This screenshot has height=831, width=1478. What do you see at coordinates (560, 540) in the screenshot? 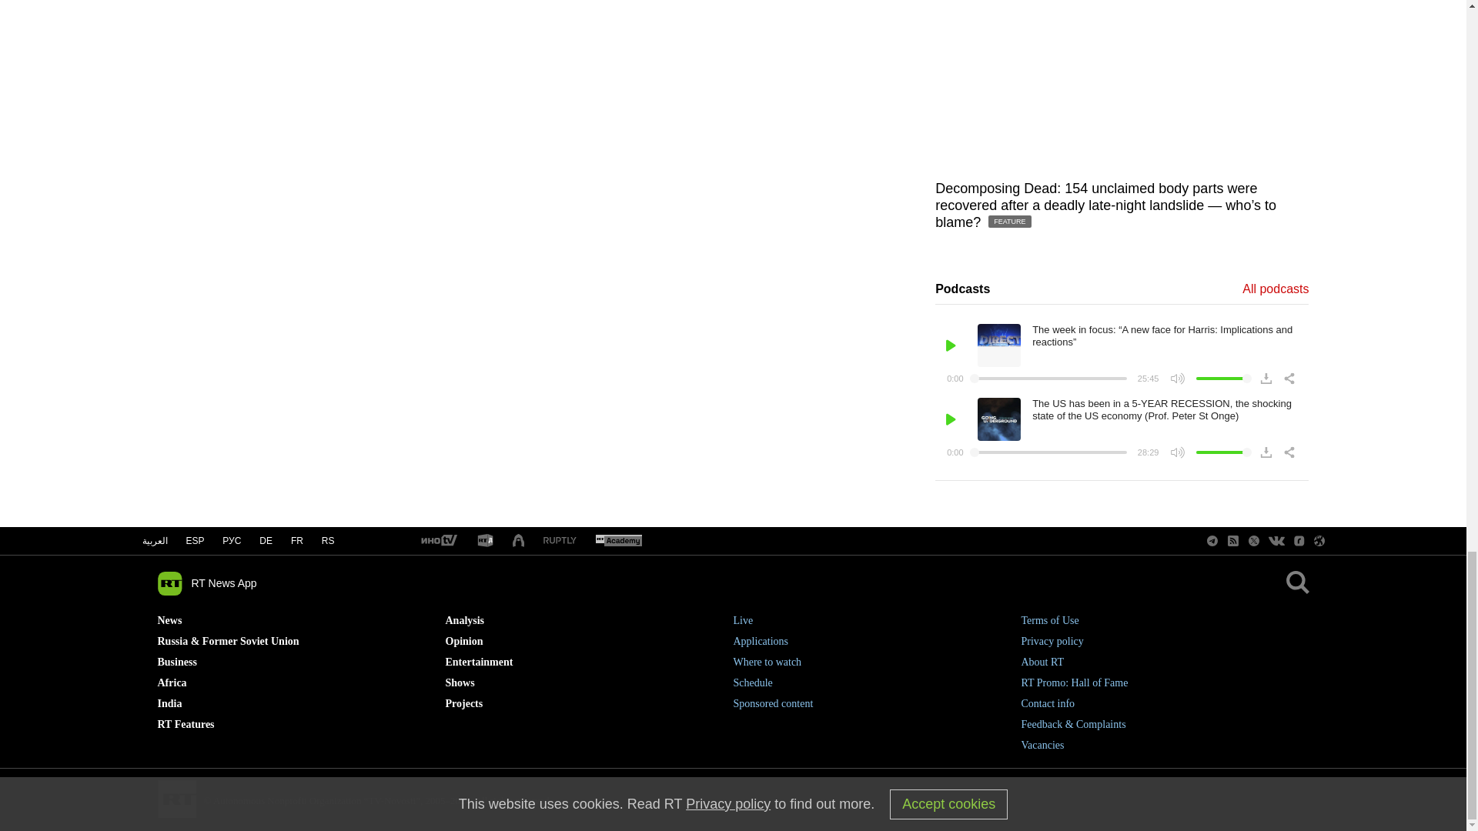
I see `RT ` at bounding box center [560, 540].